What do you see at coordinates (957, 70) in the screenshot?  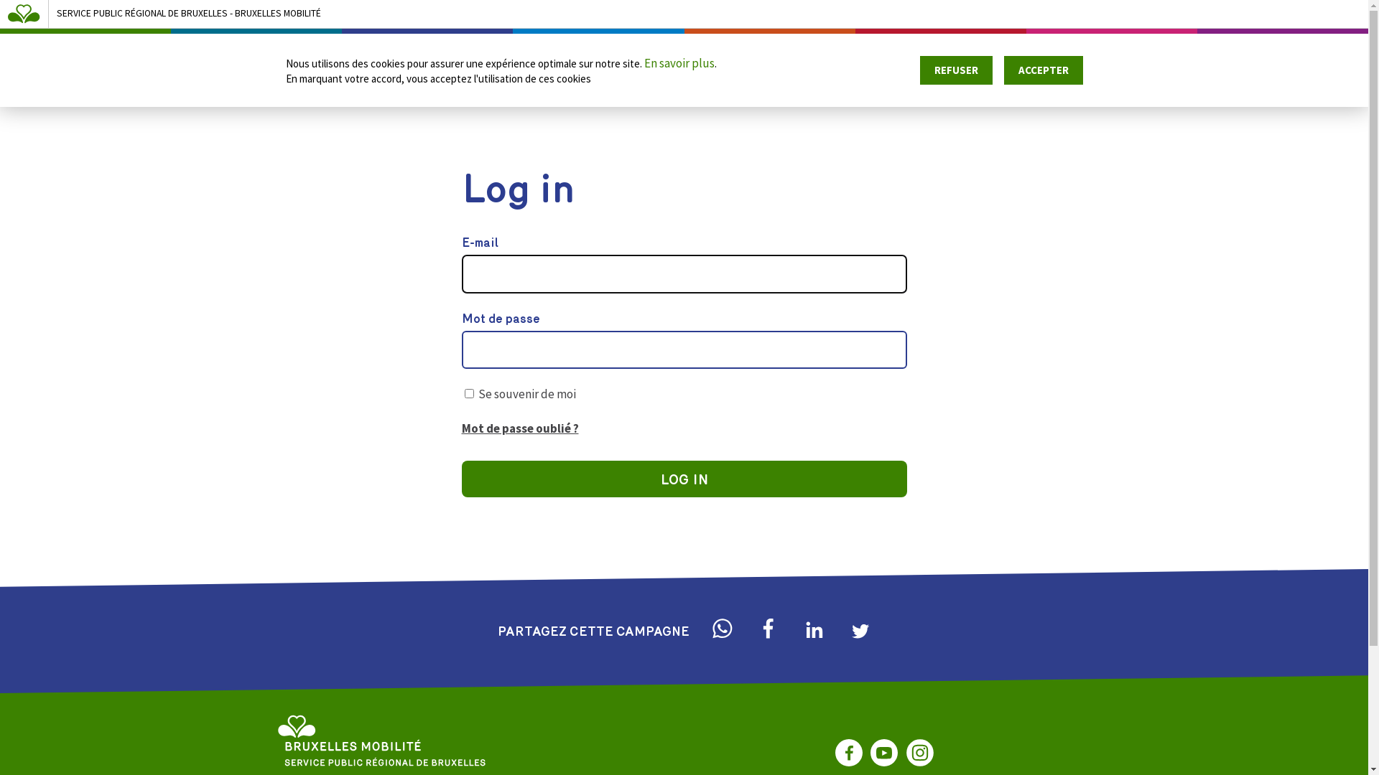 I see `REFUSER` at bounding box center [957, 70].